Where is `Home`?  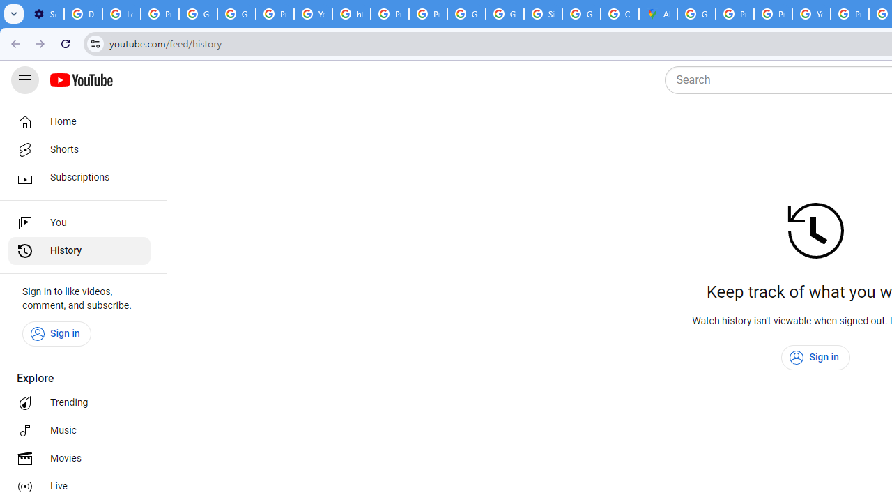 Home is located at coordinates (79, 121).